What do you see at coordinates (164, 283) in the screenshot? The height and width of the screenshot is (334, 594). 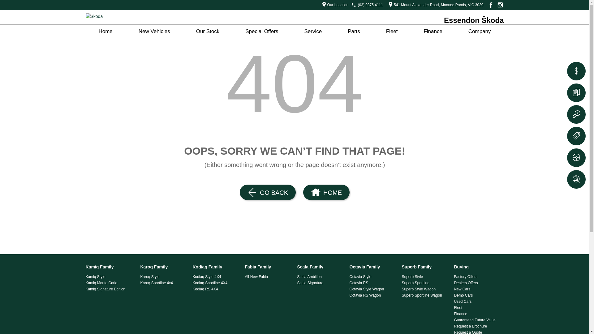 I see `Karoq Sportline 4x4` at bounding box center [164, 283].